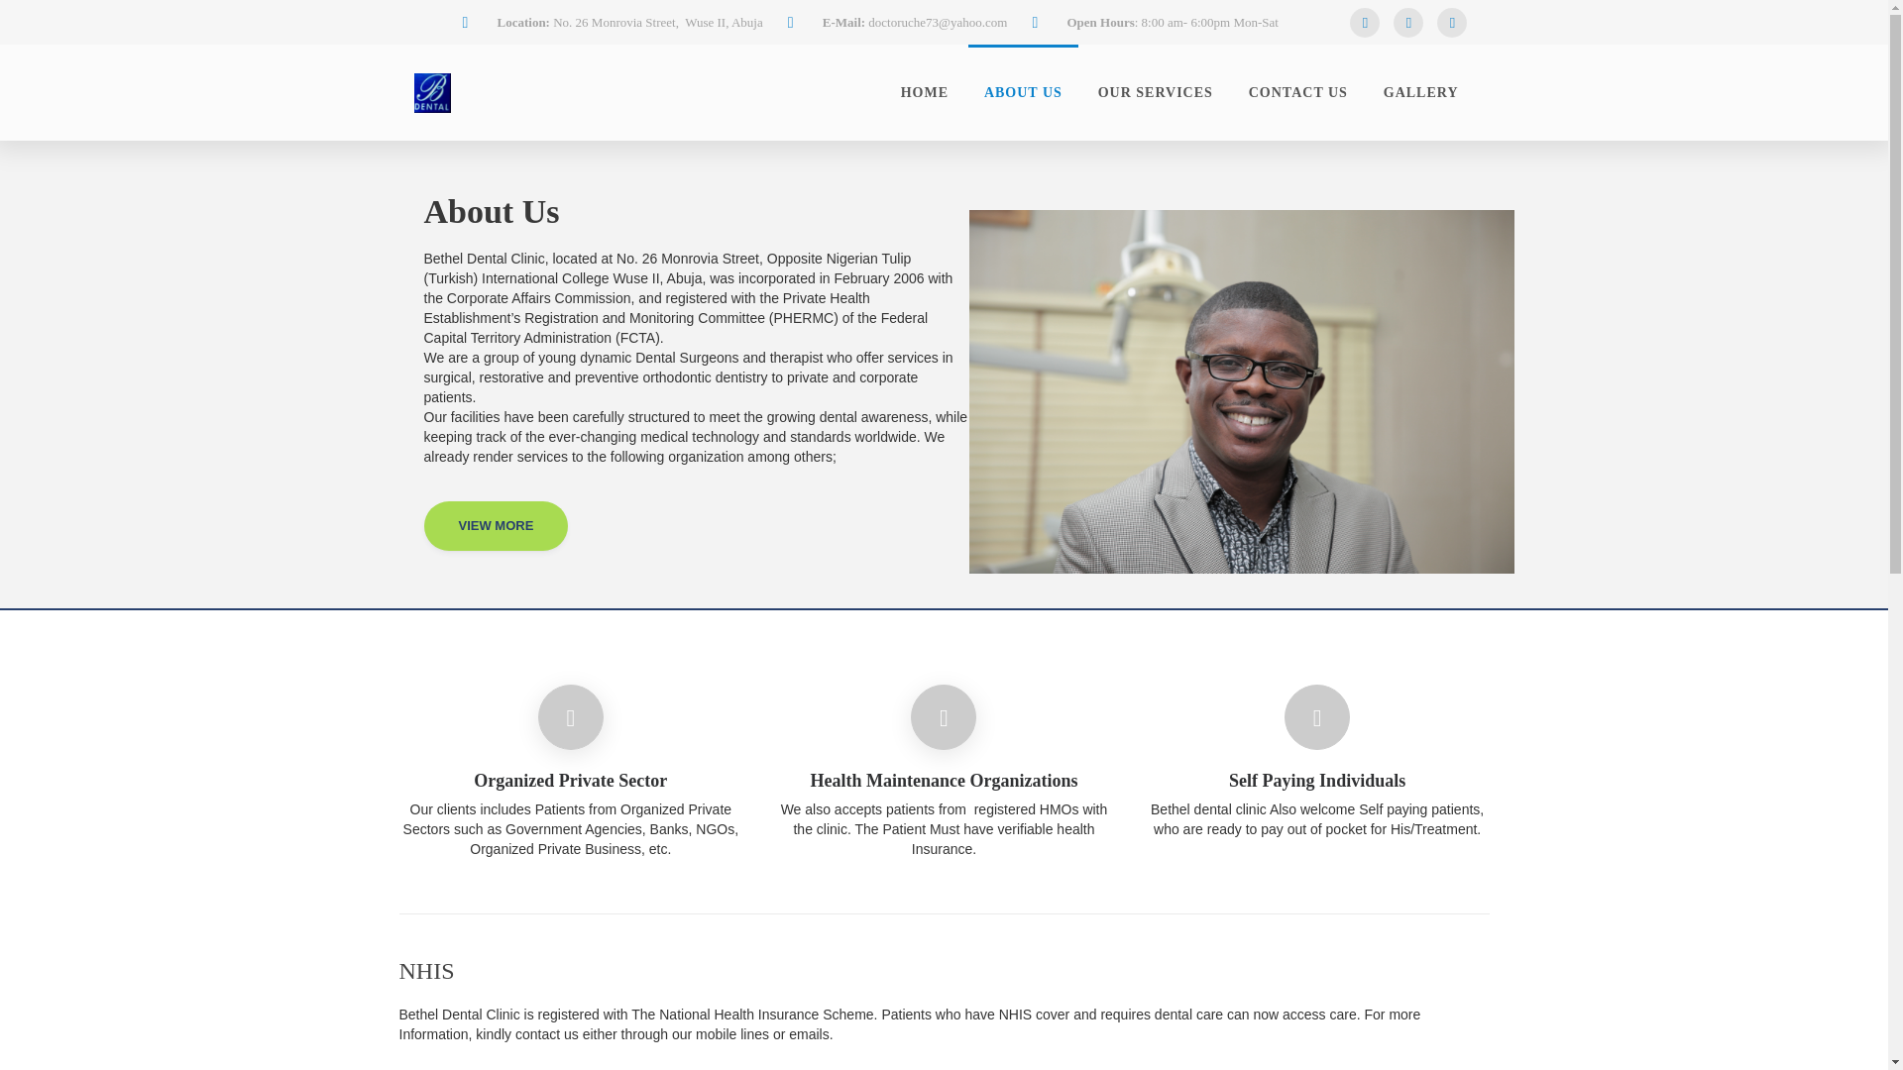  What do you see at coordinates (613, 22) in the screenshot?
I see `Location: No. 26 Monrovia Street,  Wuse II, Abuja` at bounding box center [613, 22].